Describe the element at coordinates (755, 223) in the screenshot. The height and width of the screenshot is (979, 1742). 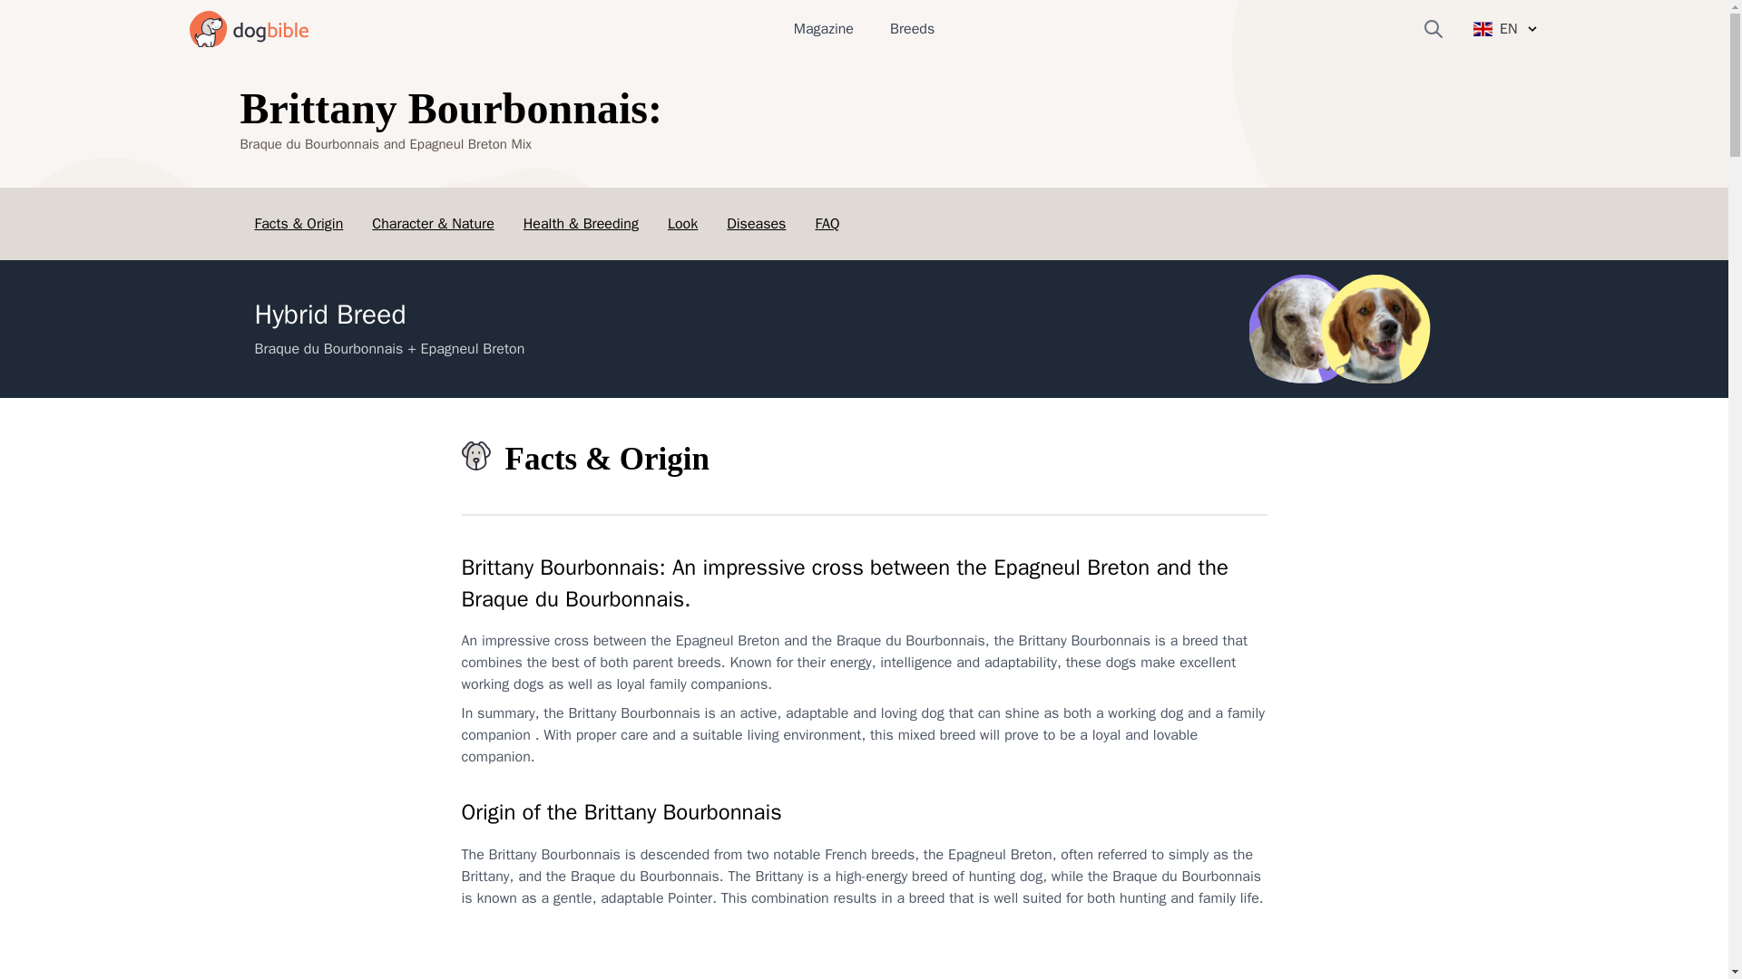
I see `Diseases` at that location.